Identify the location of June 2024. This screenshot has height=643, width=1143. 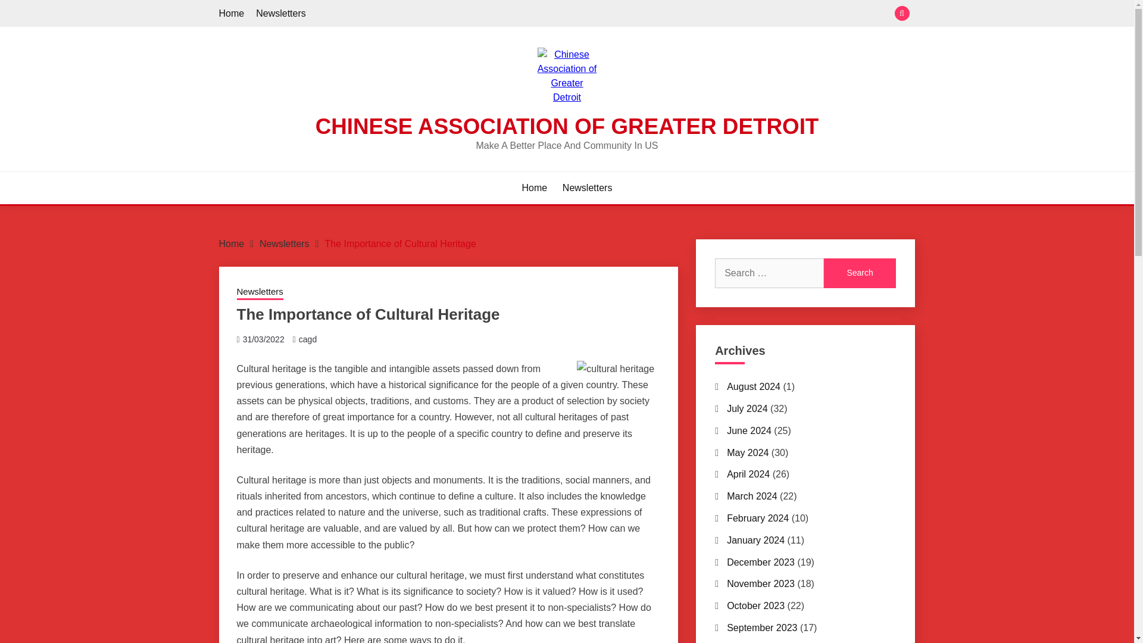
(749, 430).